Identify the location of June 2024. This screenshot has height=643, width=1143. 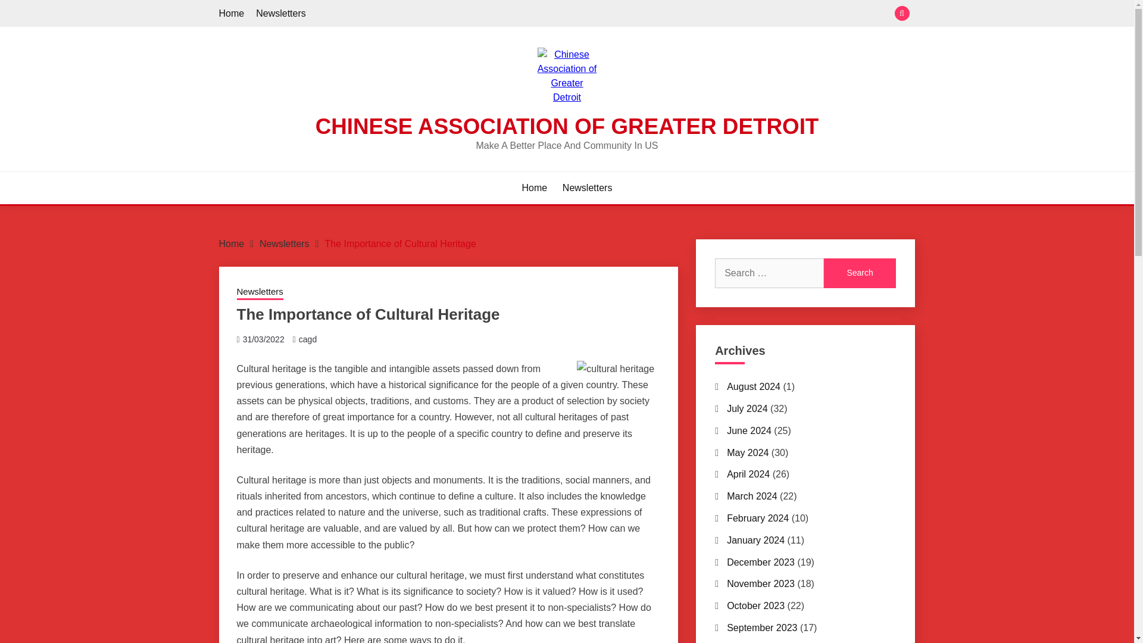
(749, 430).